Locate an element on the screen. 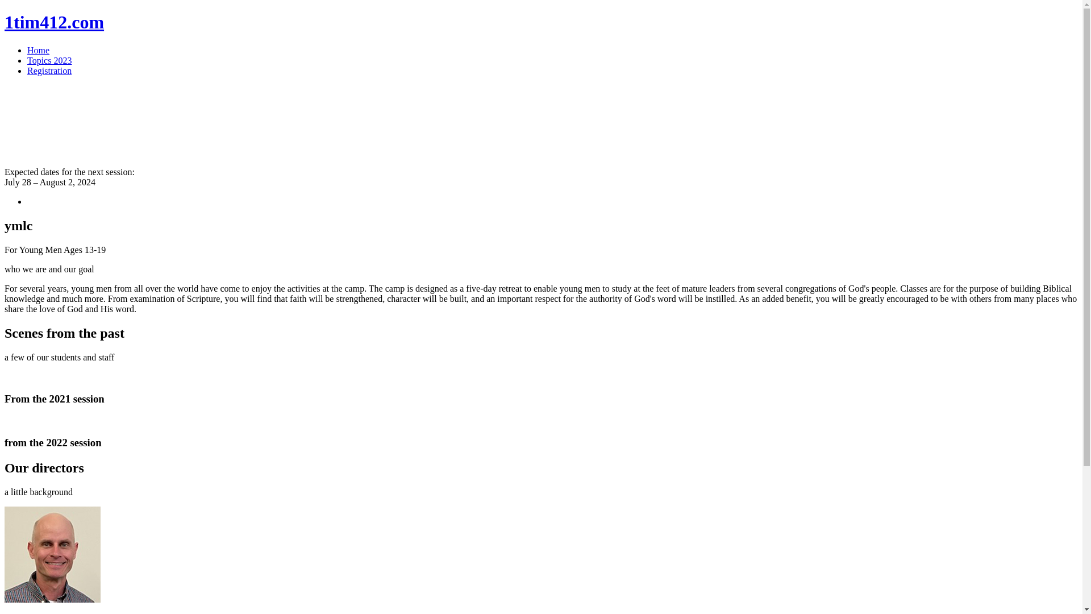 The width and height of the screenshot is (1091, 614). Registration is located at coordinates (49, 70).